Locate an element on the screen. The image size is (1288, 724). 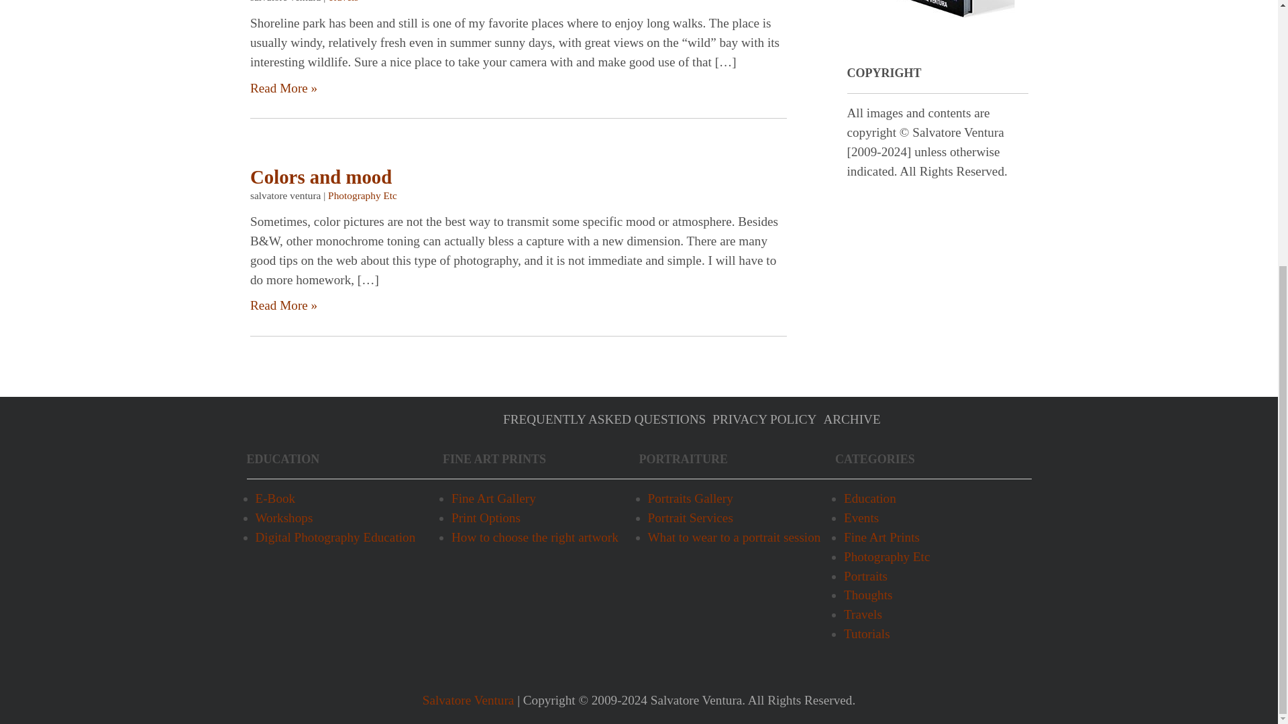
PRIVACY POLICY is located at coordinates (764, 419).